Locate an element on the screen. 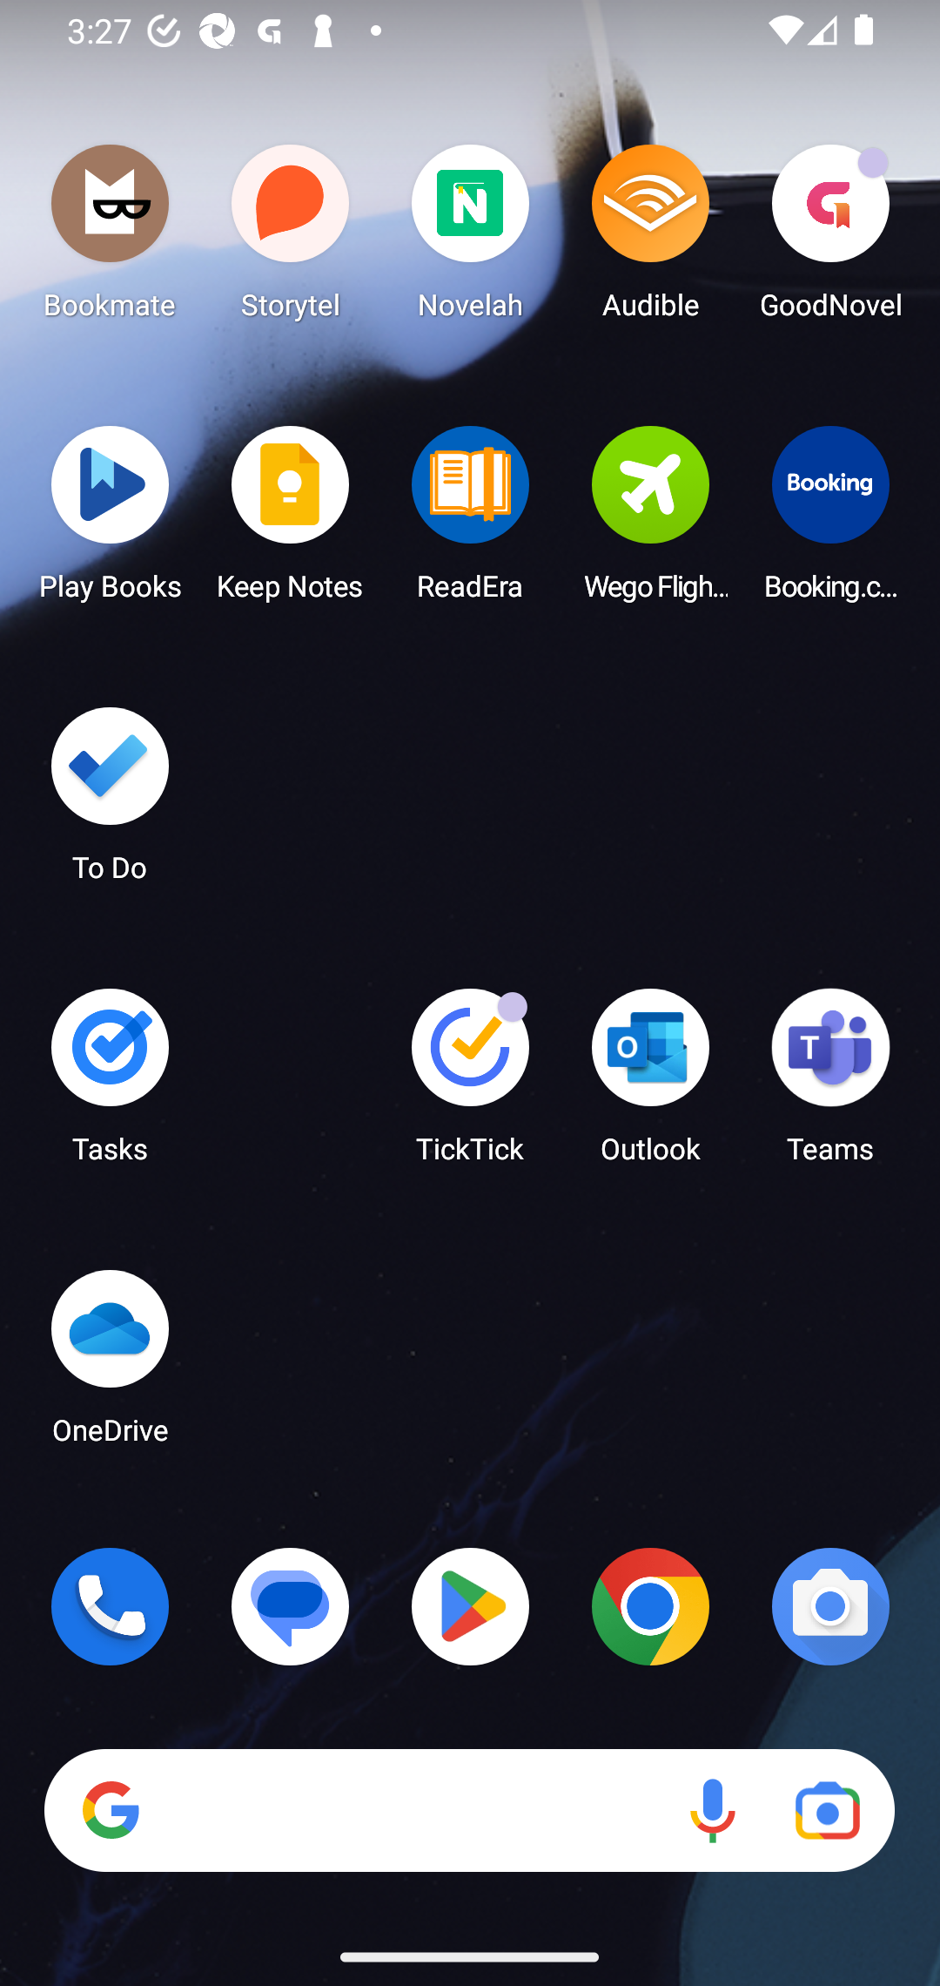 The image size is (940, 1986). GoodNovel GoodNovel has 1 notification is located at coordinates (830, 239).